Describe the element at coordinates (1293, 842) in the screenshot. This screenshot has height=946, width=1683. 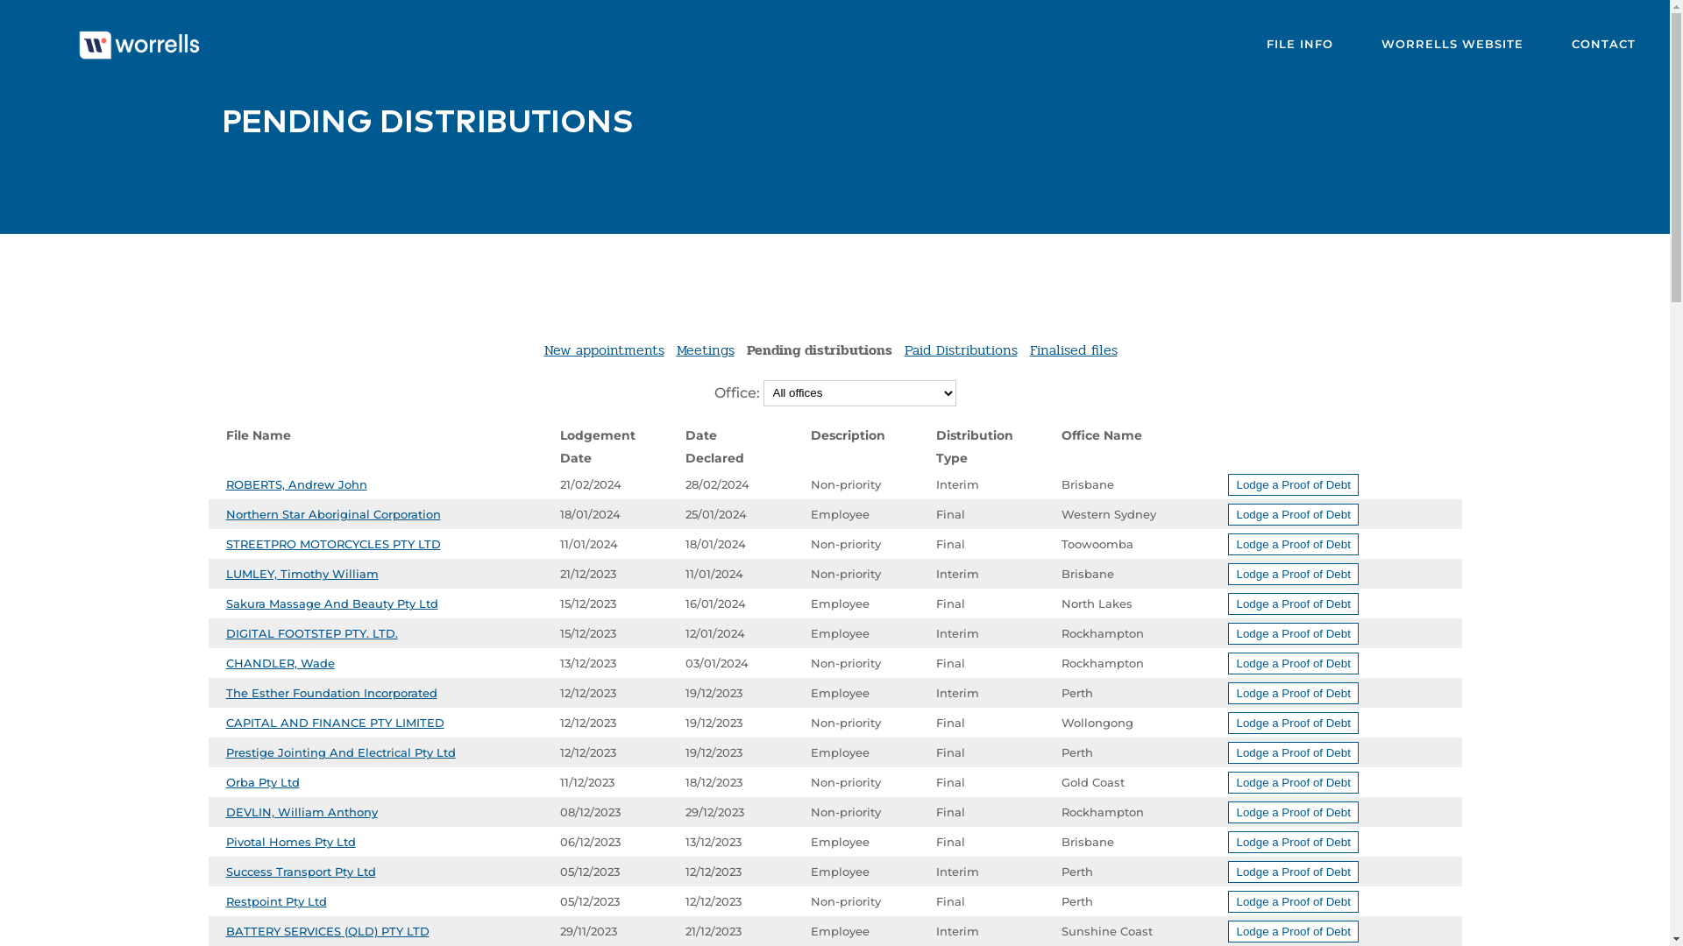
I see `Lodge a Proof of Debt` at that location.